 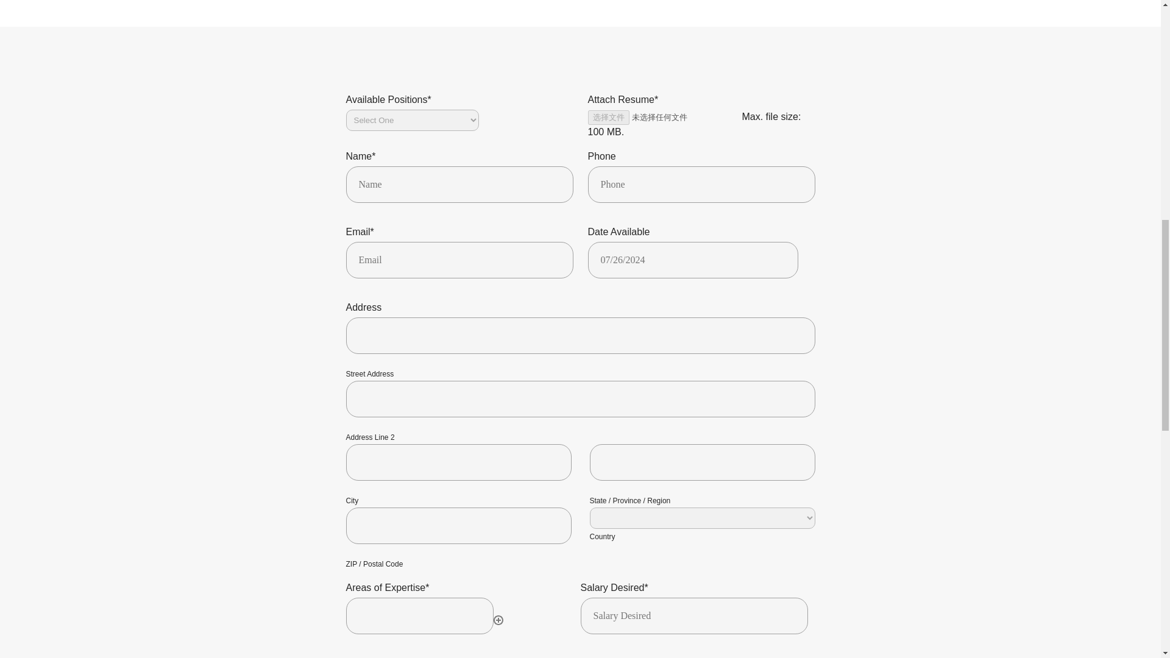 I want to click on Add a new row, so click(x=498, y=620).